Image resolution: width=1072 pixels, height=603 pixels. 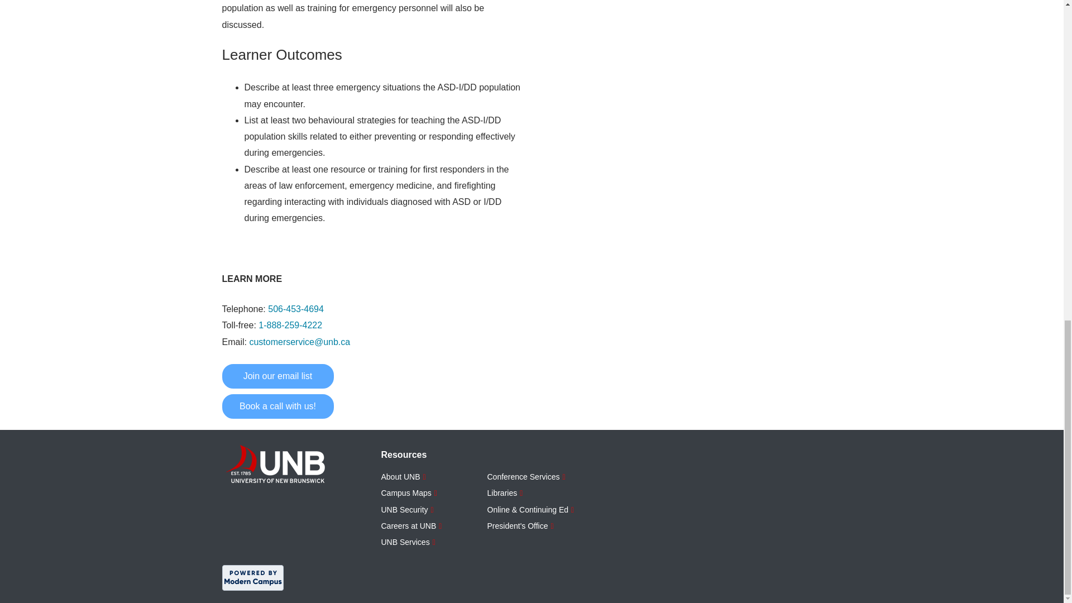 I want to click on 1-888-259-4222, so click(x=290, y=325).